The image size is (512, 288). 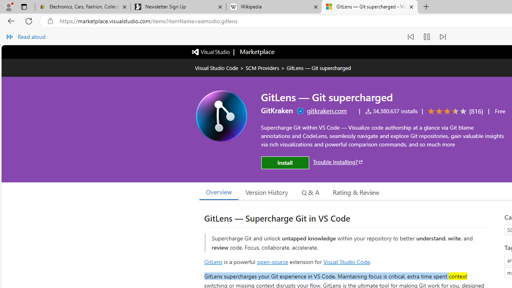 What do you see at coordinates (285, 162) in the screenshot?
I see `Install` at bounding box center [285, 162].